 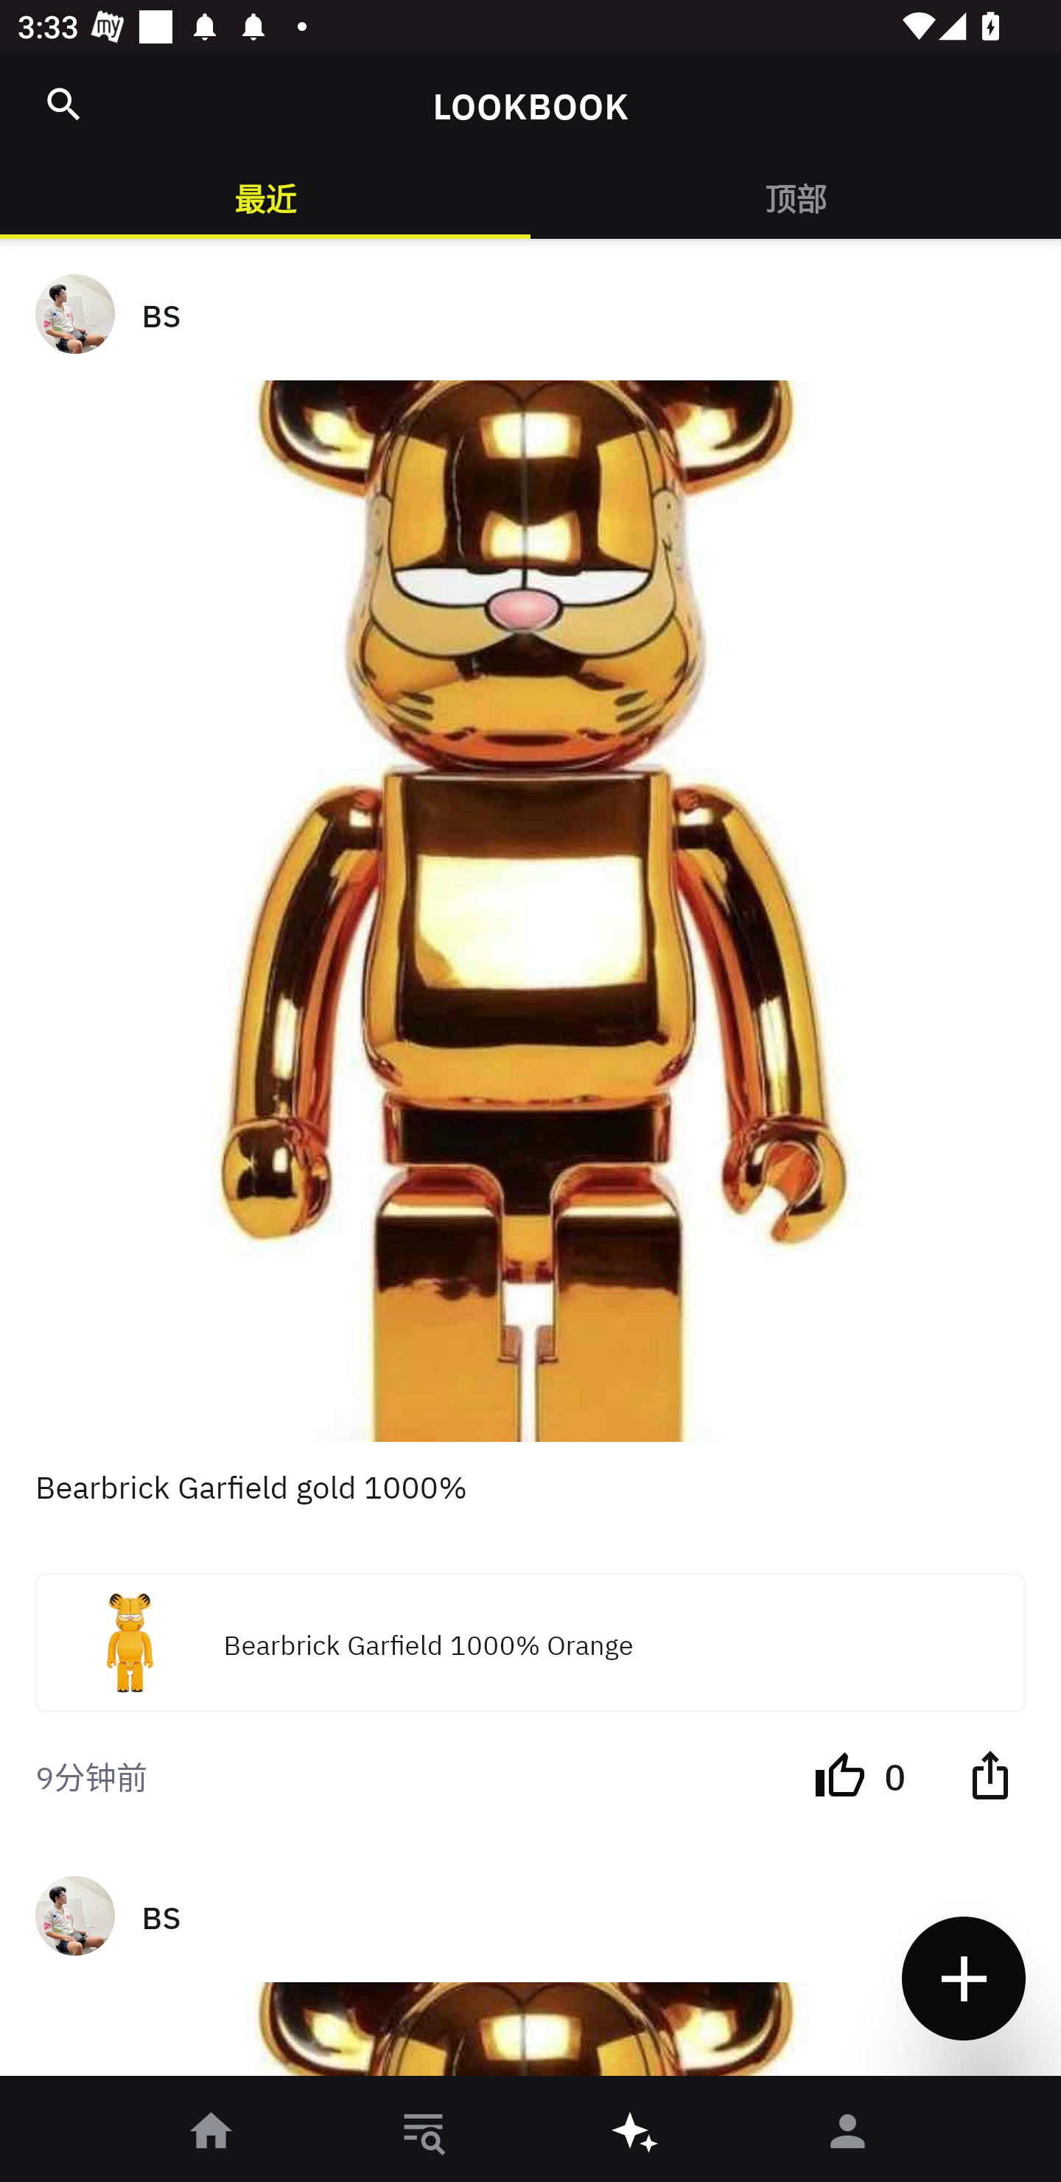 What do you see at coordinates (990, 1774) in the screenshot?
I see `` at bounding box center [990, 1774].